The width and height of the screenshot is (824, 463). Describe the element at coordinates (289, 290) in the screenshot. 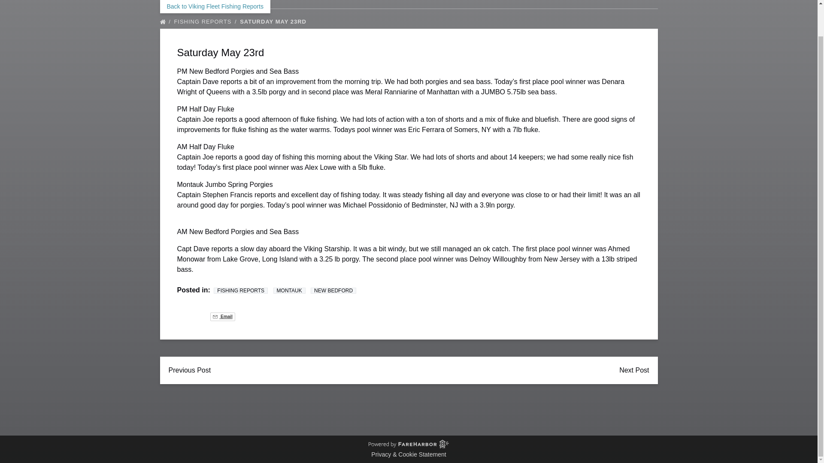

I see `MONTAUK` at that location.